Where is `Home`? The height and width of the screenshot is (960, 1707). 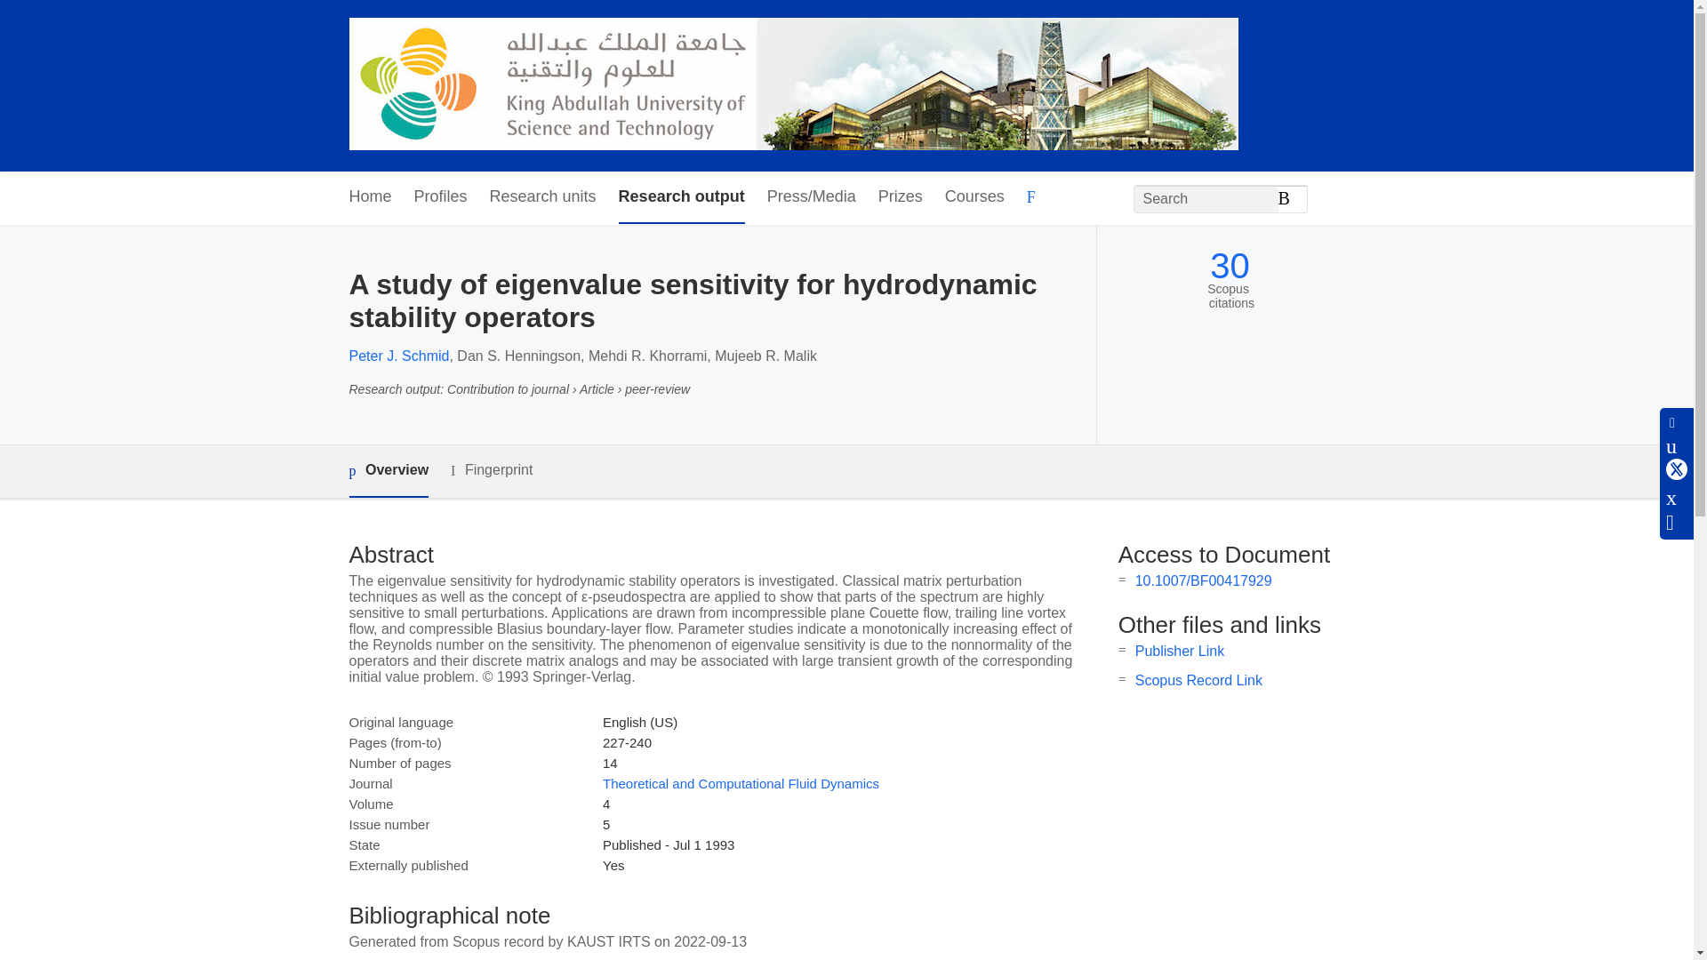 Home is located at coordinates (369, 197).